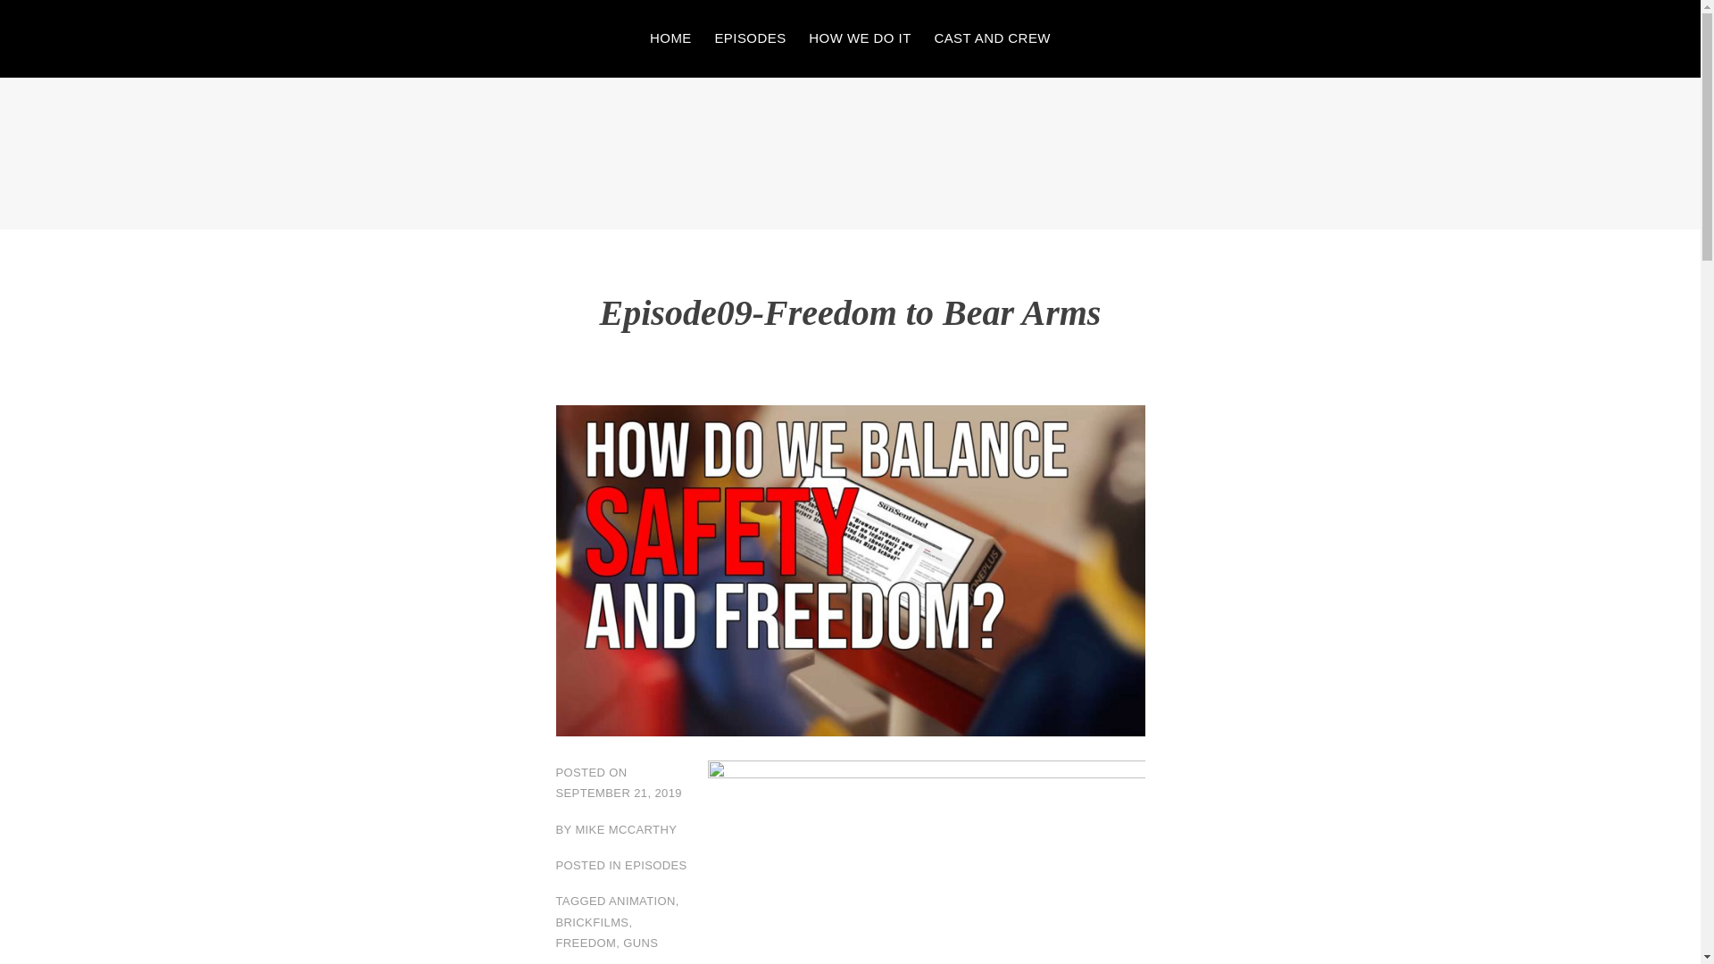  What do you see at coordinates (641, 902) in the screenshot?
I see `ANIMATION` at bounding box center [641, 902].